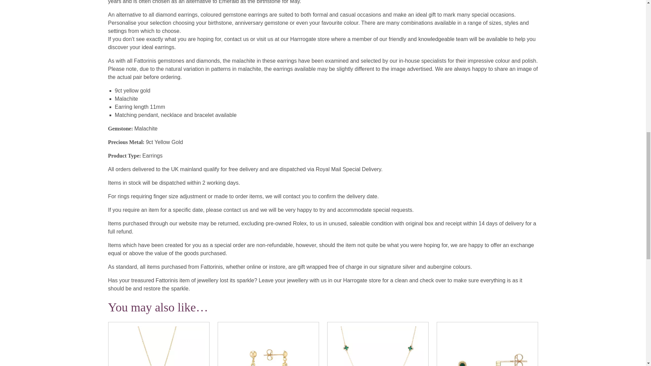  Describe the element at coordinates (378, 346) in the screenshot. I see `Malachite and Yellow Gold Clover Motif Necklace` at that location.